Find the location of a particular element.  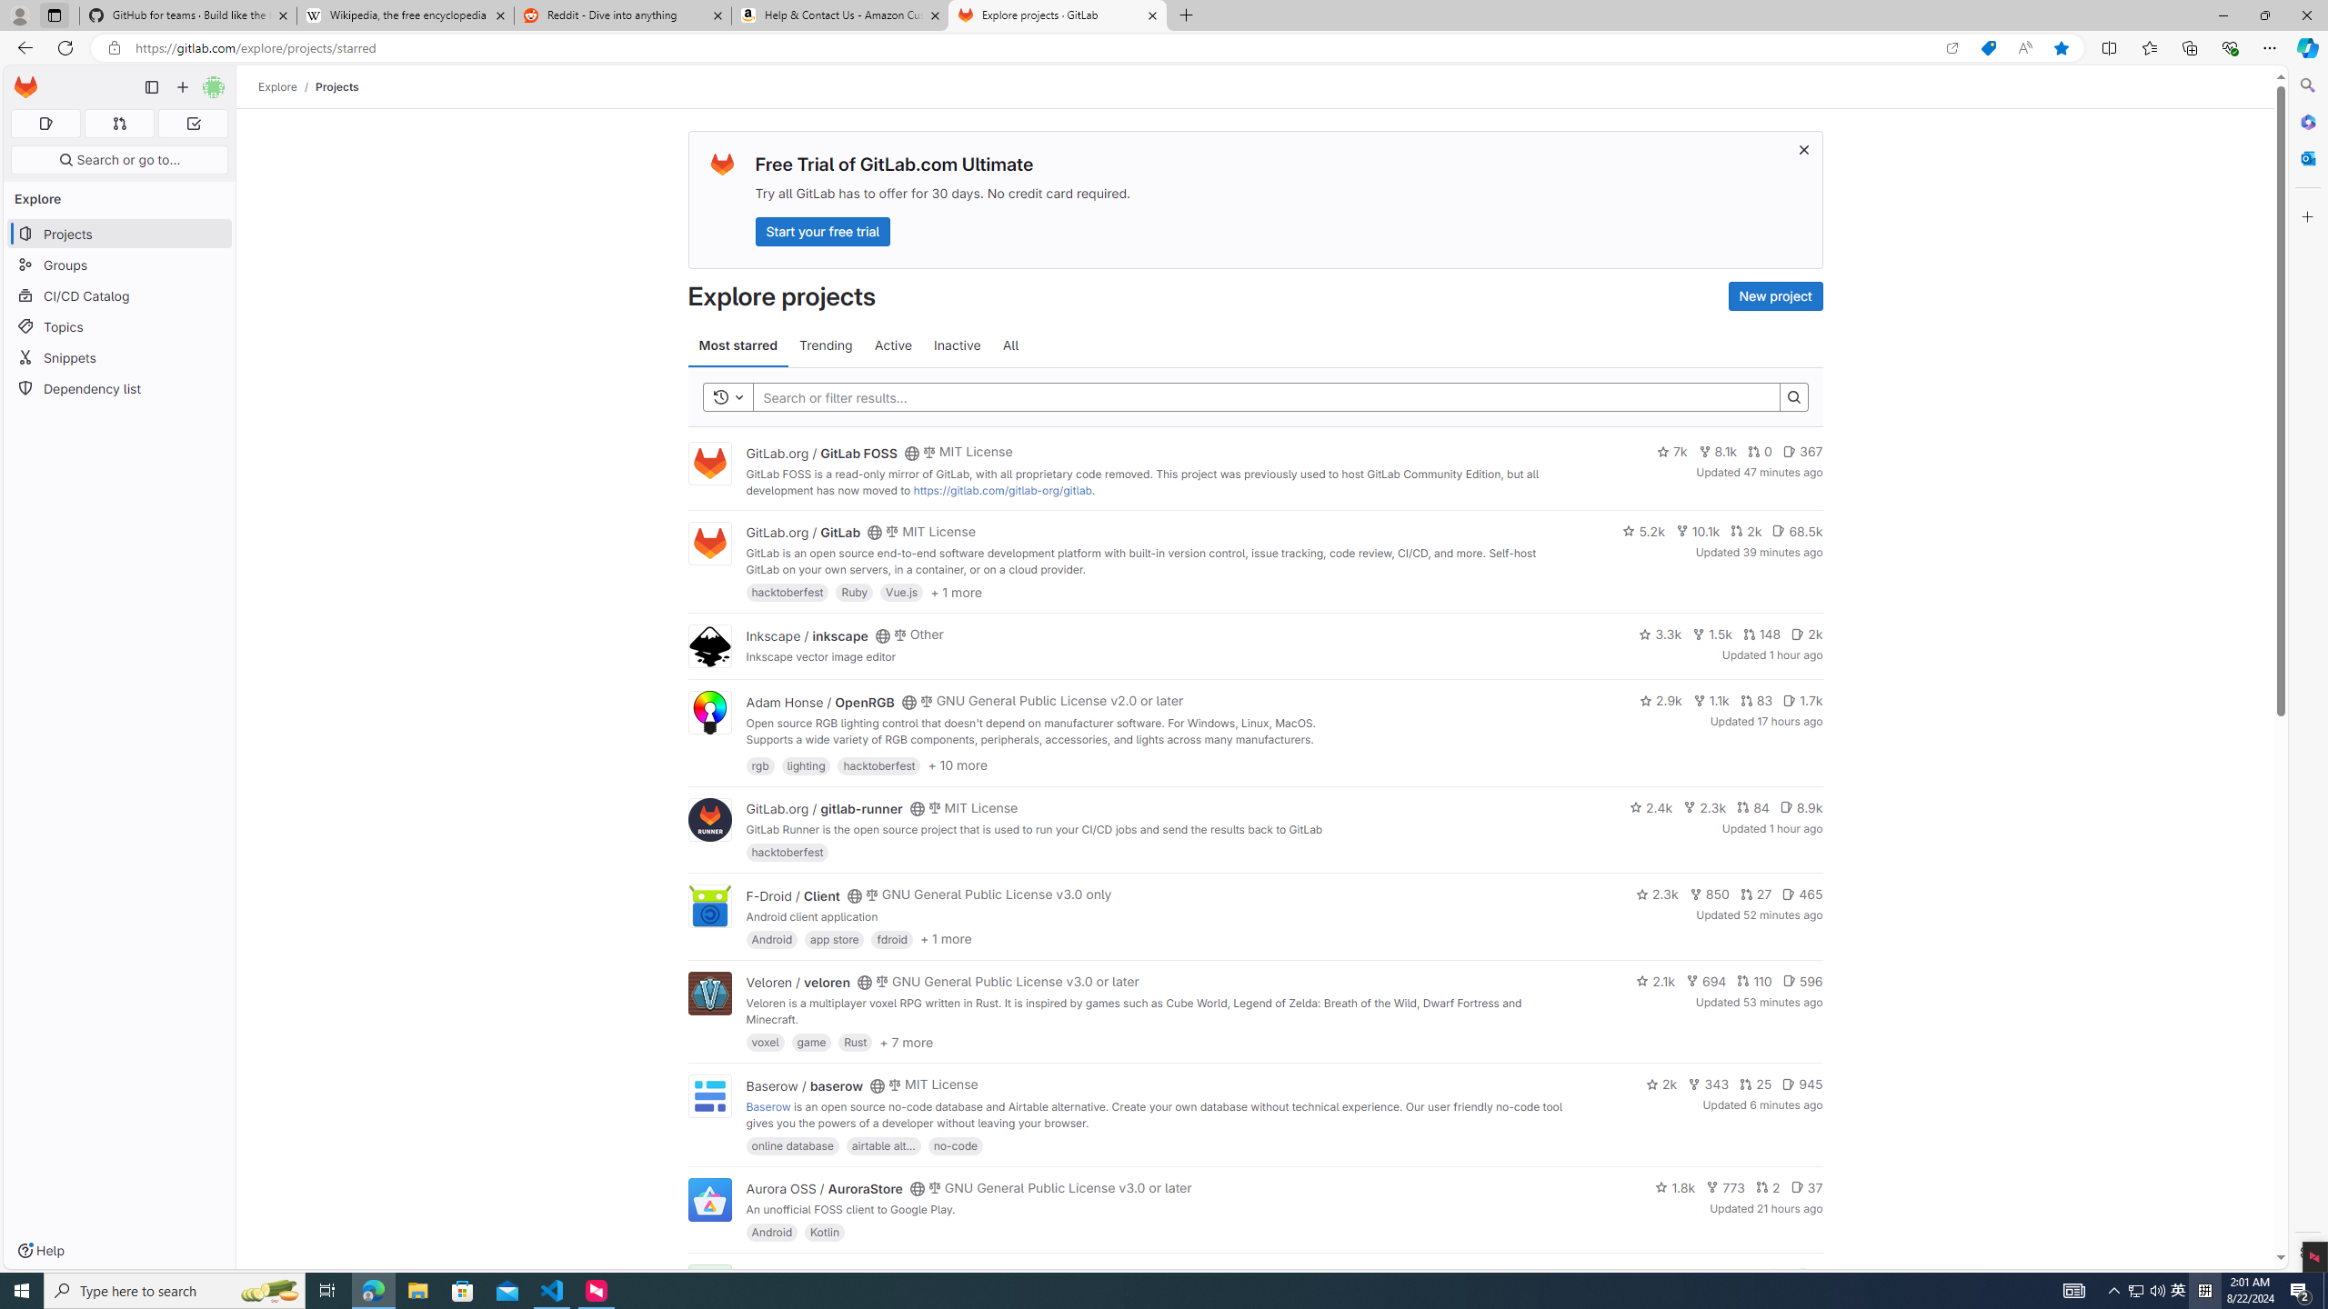

F is located at coordinates (708, 1287).